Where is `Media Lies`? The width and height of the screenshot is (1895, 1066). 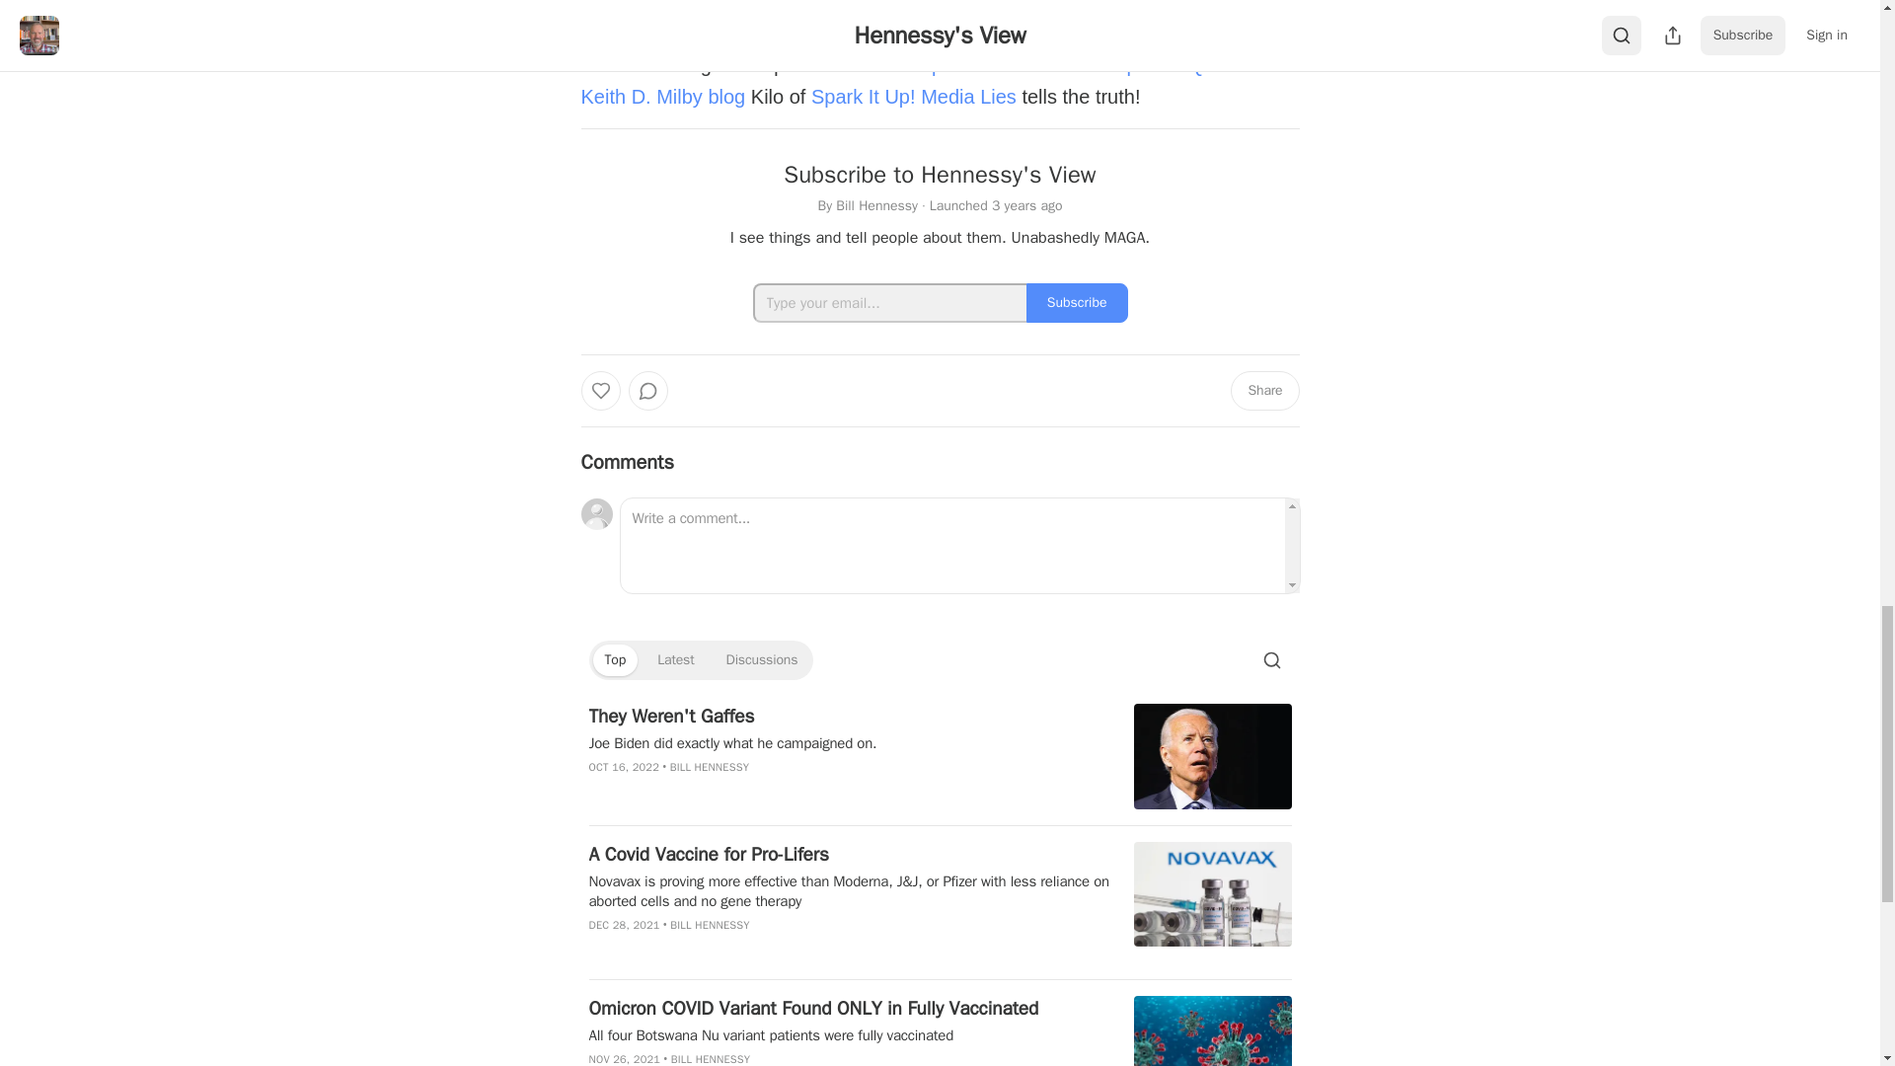
Media Lies is located at coordinates (968, 97).